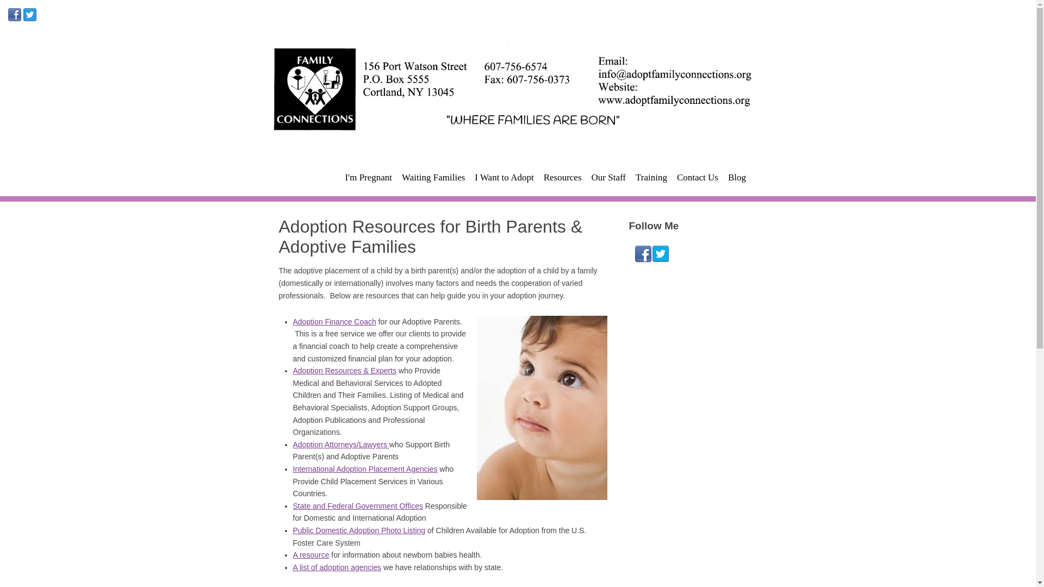 The width and height of the screenshot is (1044, 587). What do you see at coordinates (364, 469) in the screenshot?
I see `International Adoption Placement Agencies` at bounding box center [364, 469].